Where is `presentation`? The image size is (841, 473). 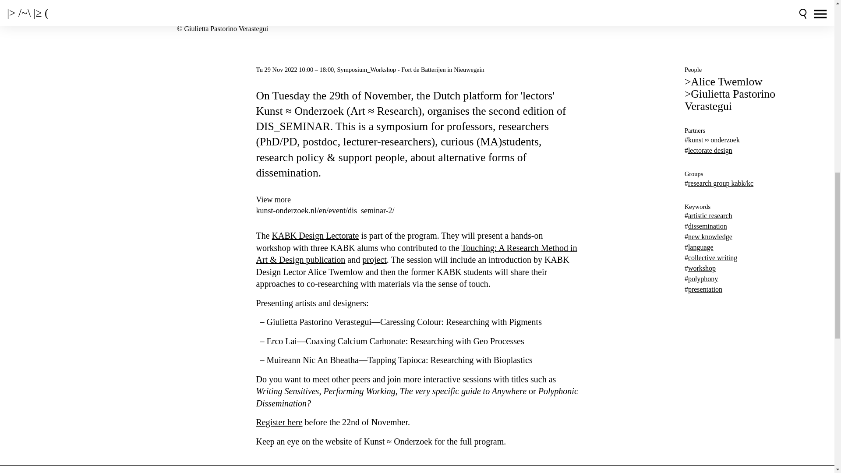 presentation is located at coordinates (705, 289).